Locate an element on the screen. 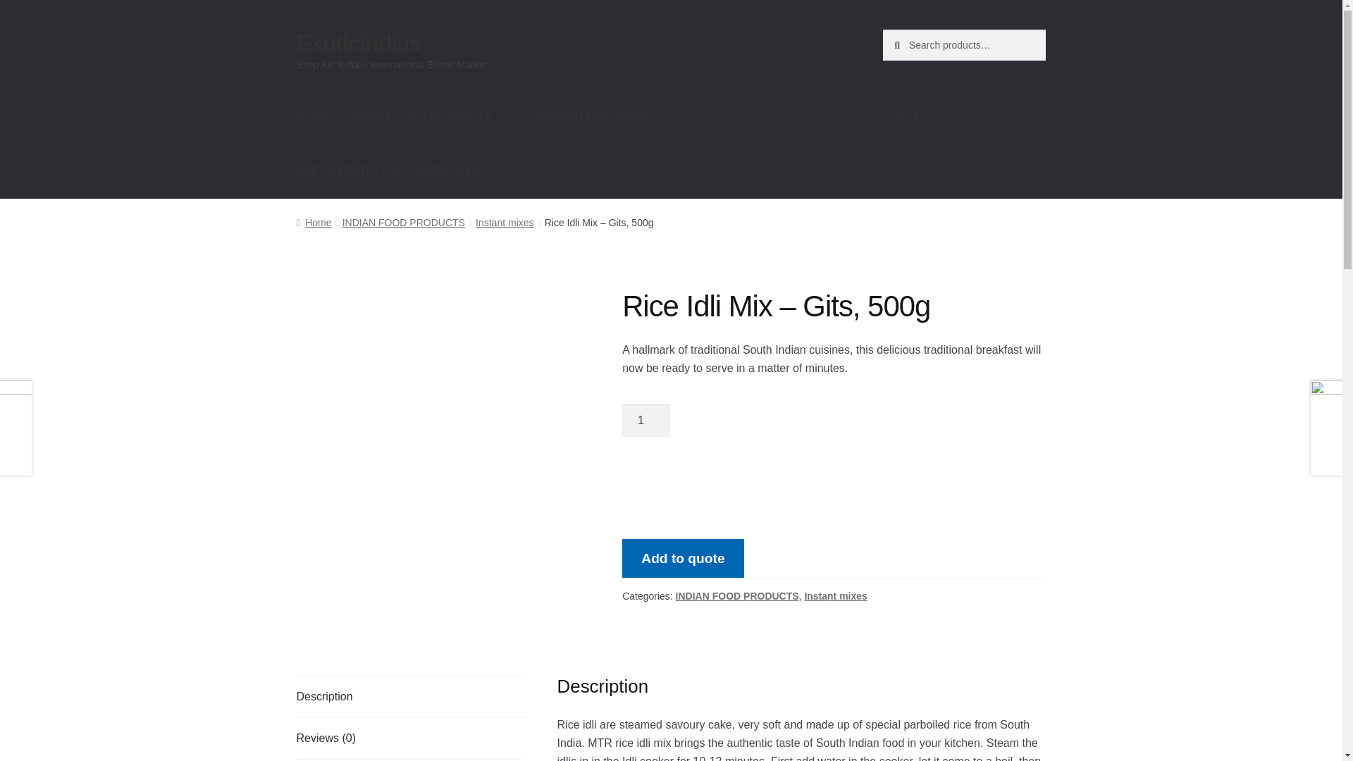  FRESH FRUITS AND VEGETABLES is located at coordinates (389, 171).